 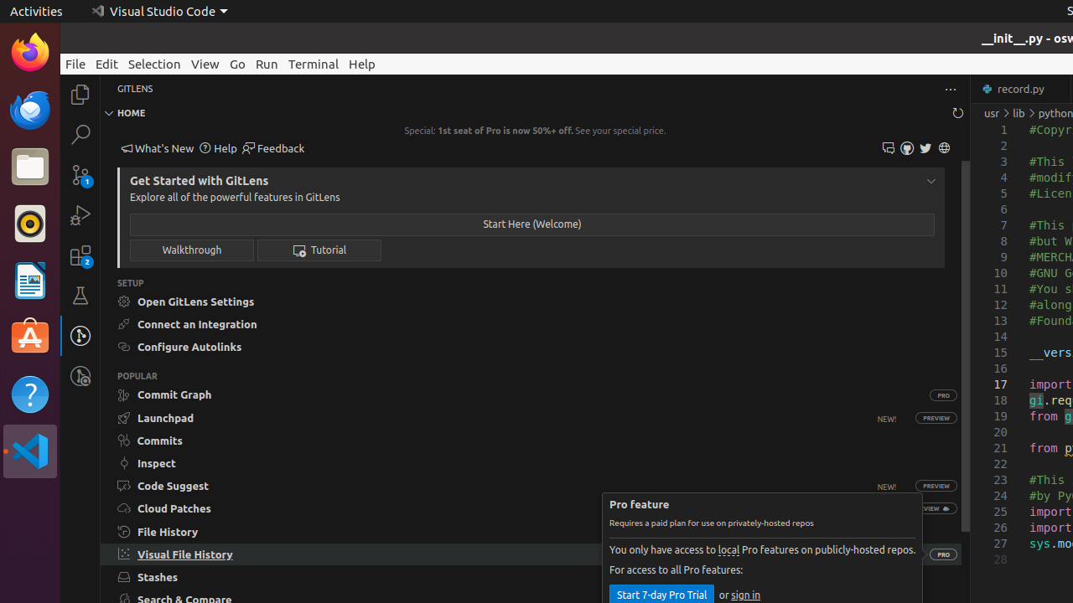 I want to click on Extensions (Ctrl+Shift+X) - 2 require restart Extensions (Ctrl+Shift+X) - 2 require restart, so click(x=80, y=255).